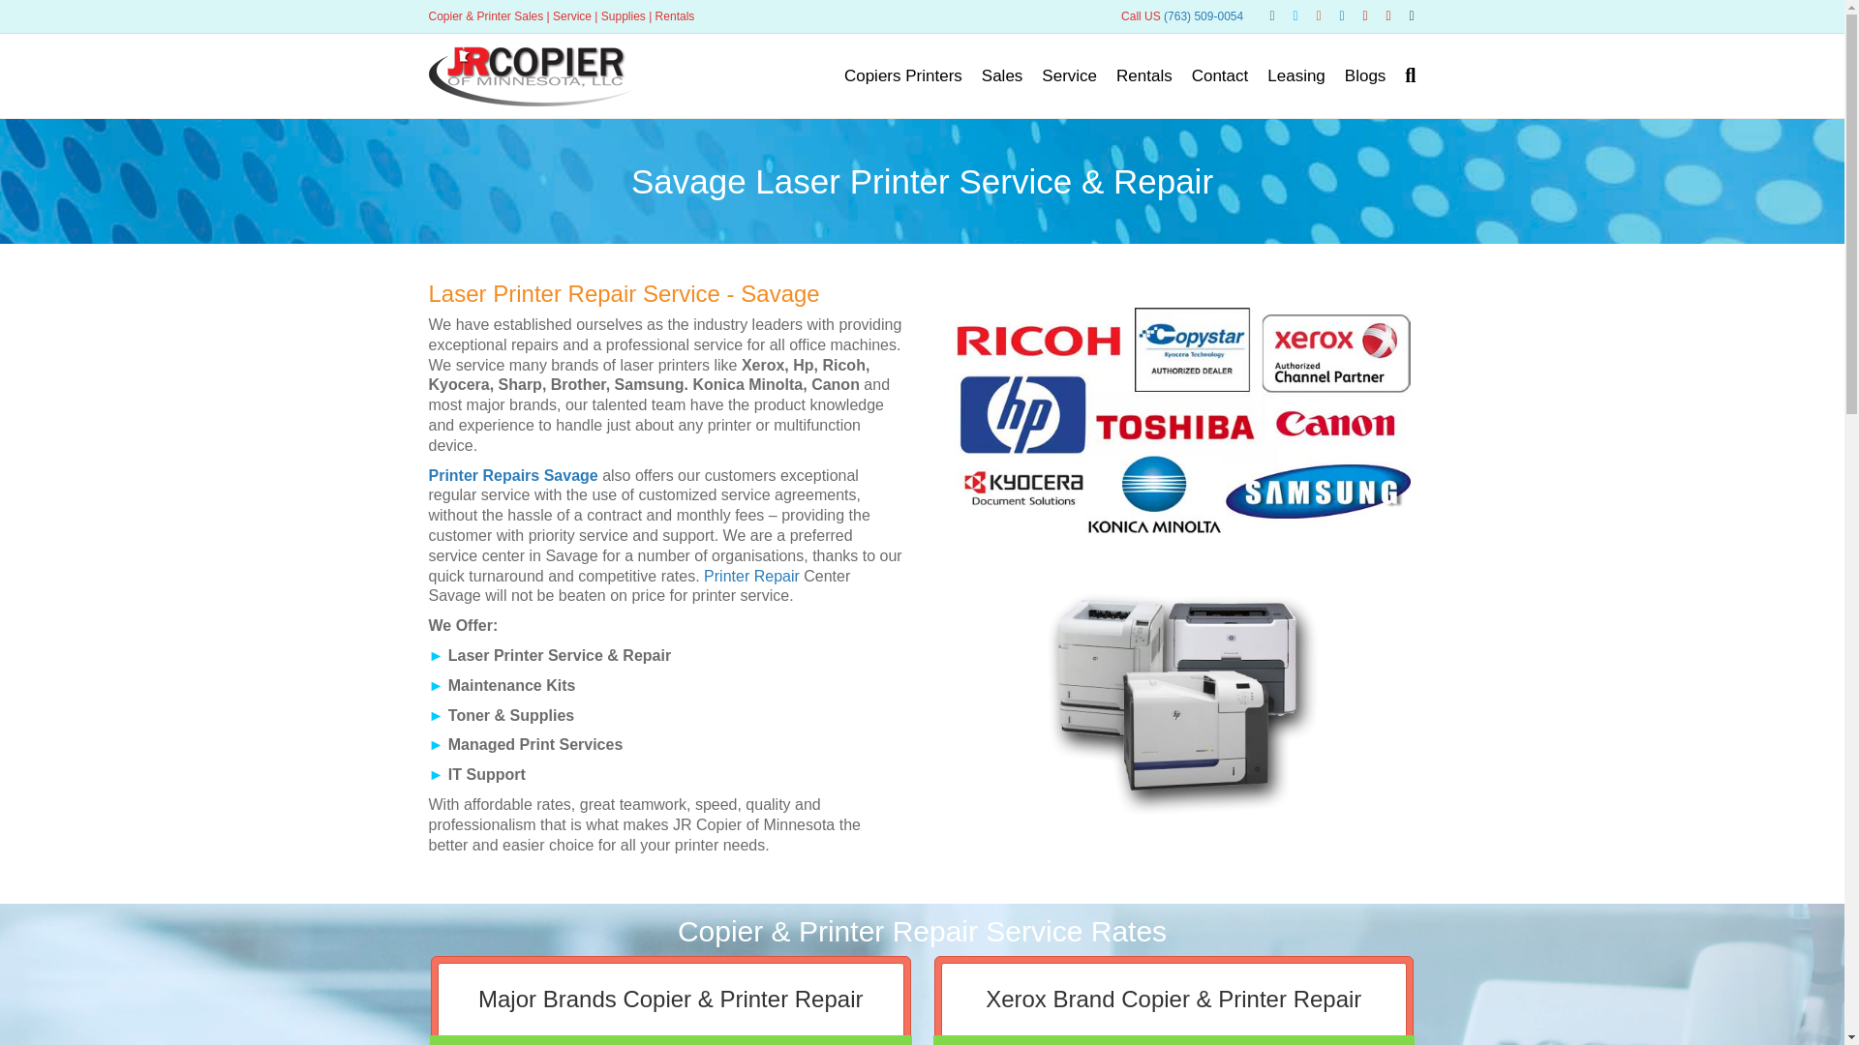  I want to click on Yelp, so click(1356, 15).